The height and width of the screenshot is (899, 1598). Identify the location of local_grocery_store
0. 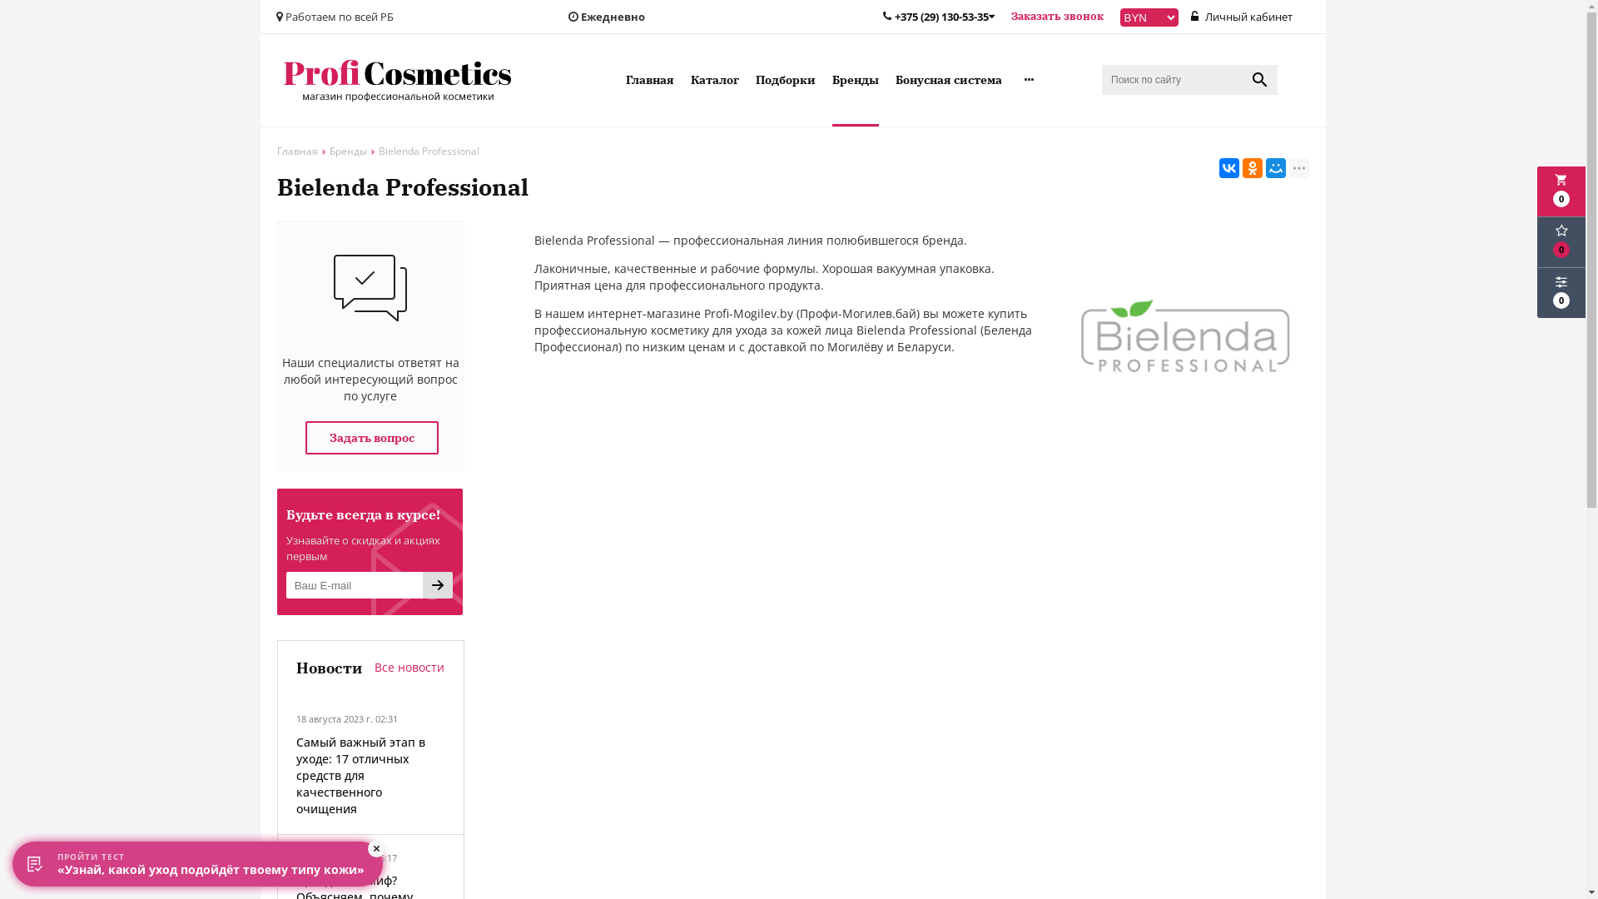
(1561, 191).